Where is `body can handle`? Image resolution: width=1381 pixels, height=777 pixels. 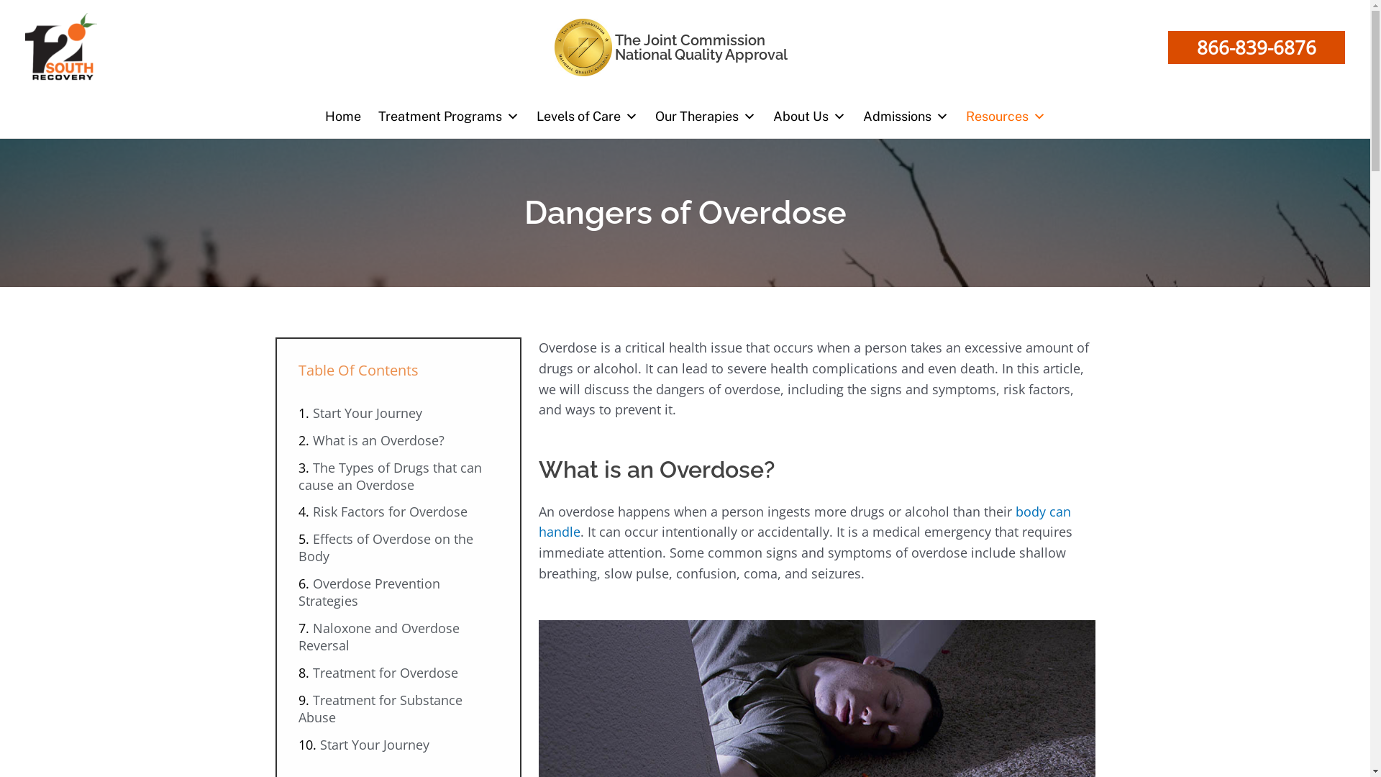 body can handle is located at coordinates (804, 522).